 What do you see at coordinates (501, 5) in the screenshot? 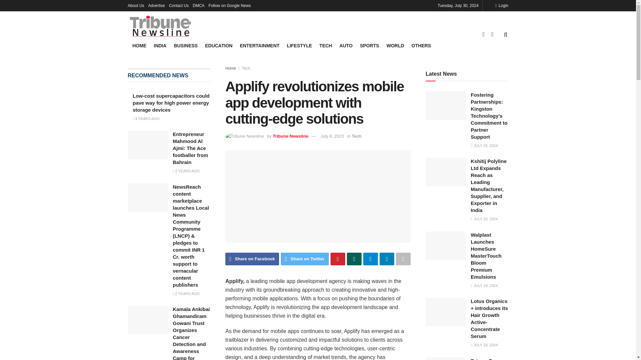
I see `Login` at bounding box center [501, 5].